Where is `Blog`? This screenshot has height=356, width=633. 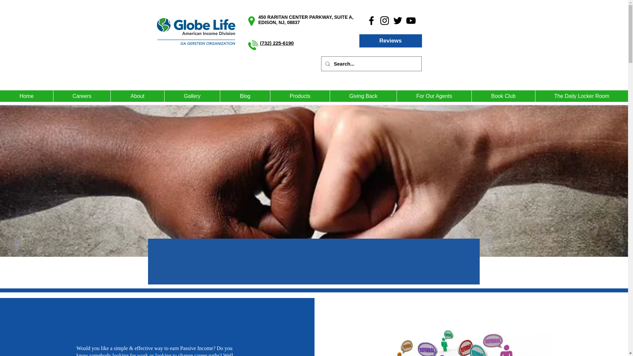 Blog is located at coordinates (245, 96).